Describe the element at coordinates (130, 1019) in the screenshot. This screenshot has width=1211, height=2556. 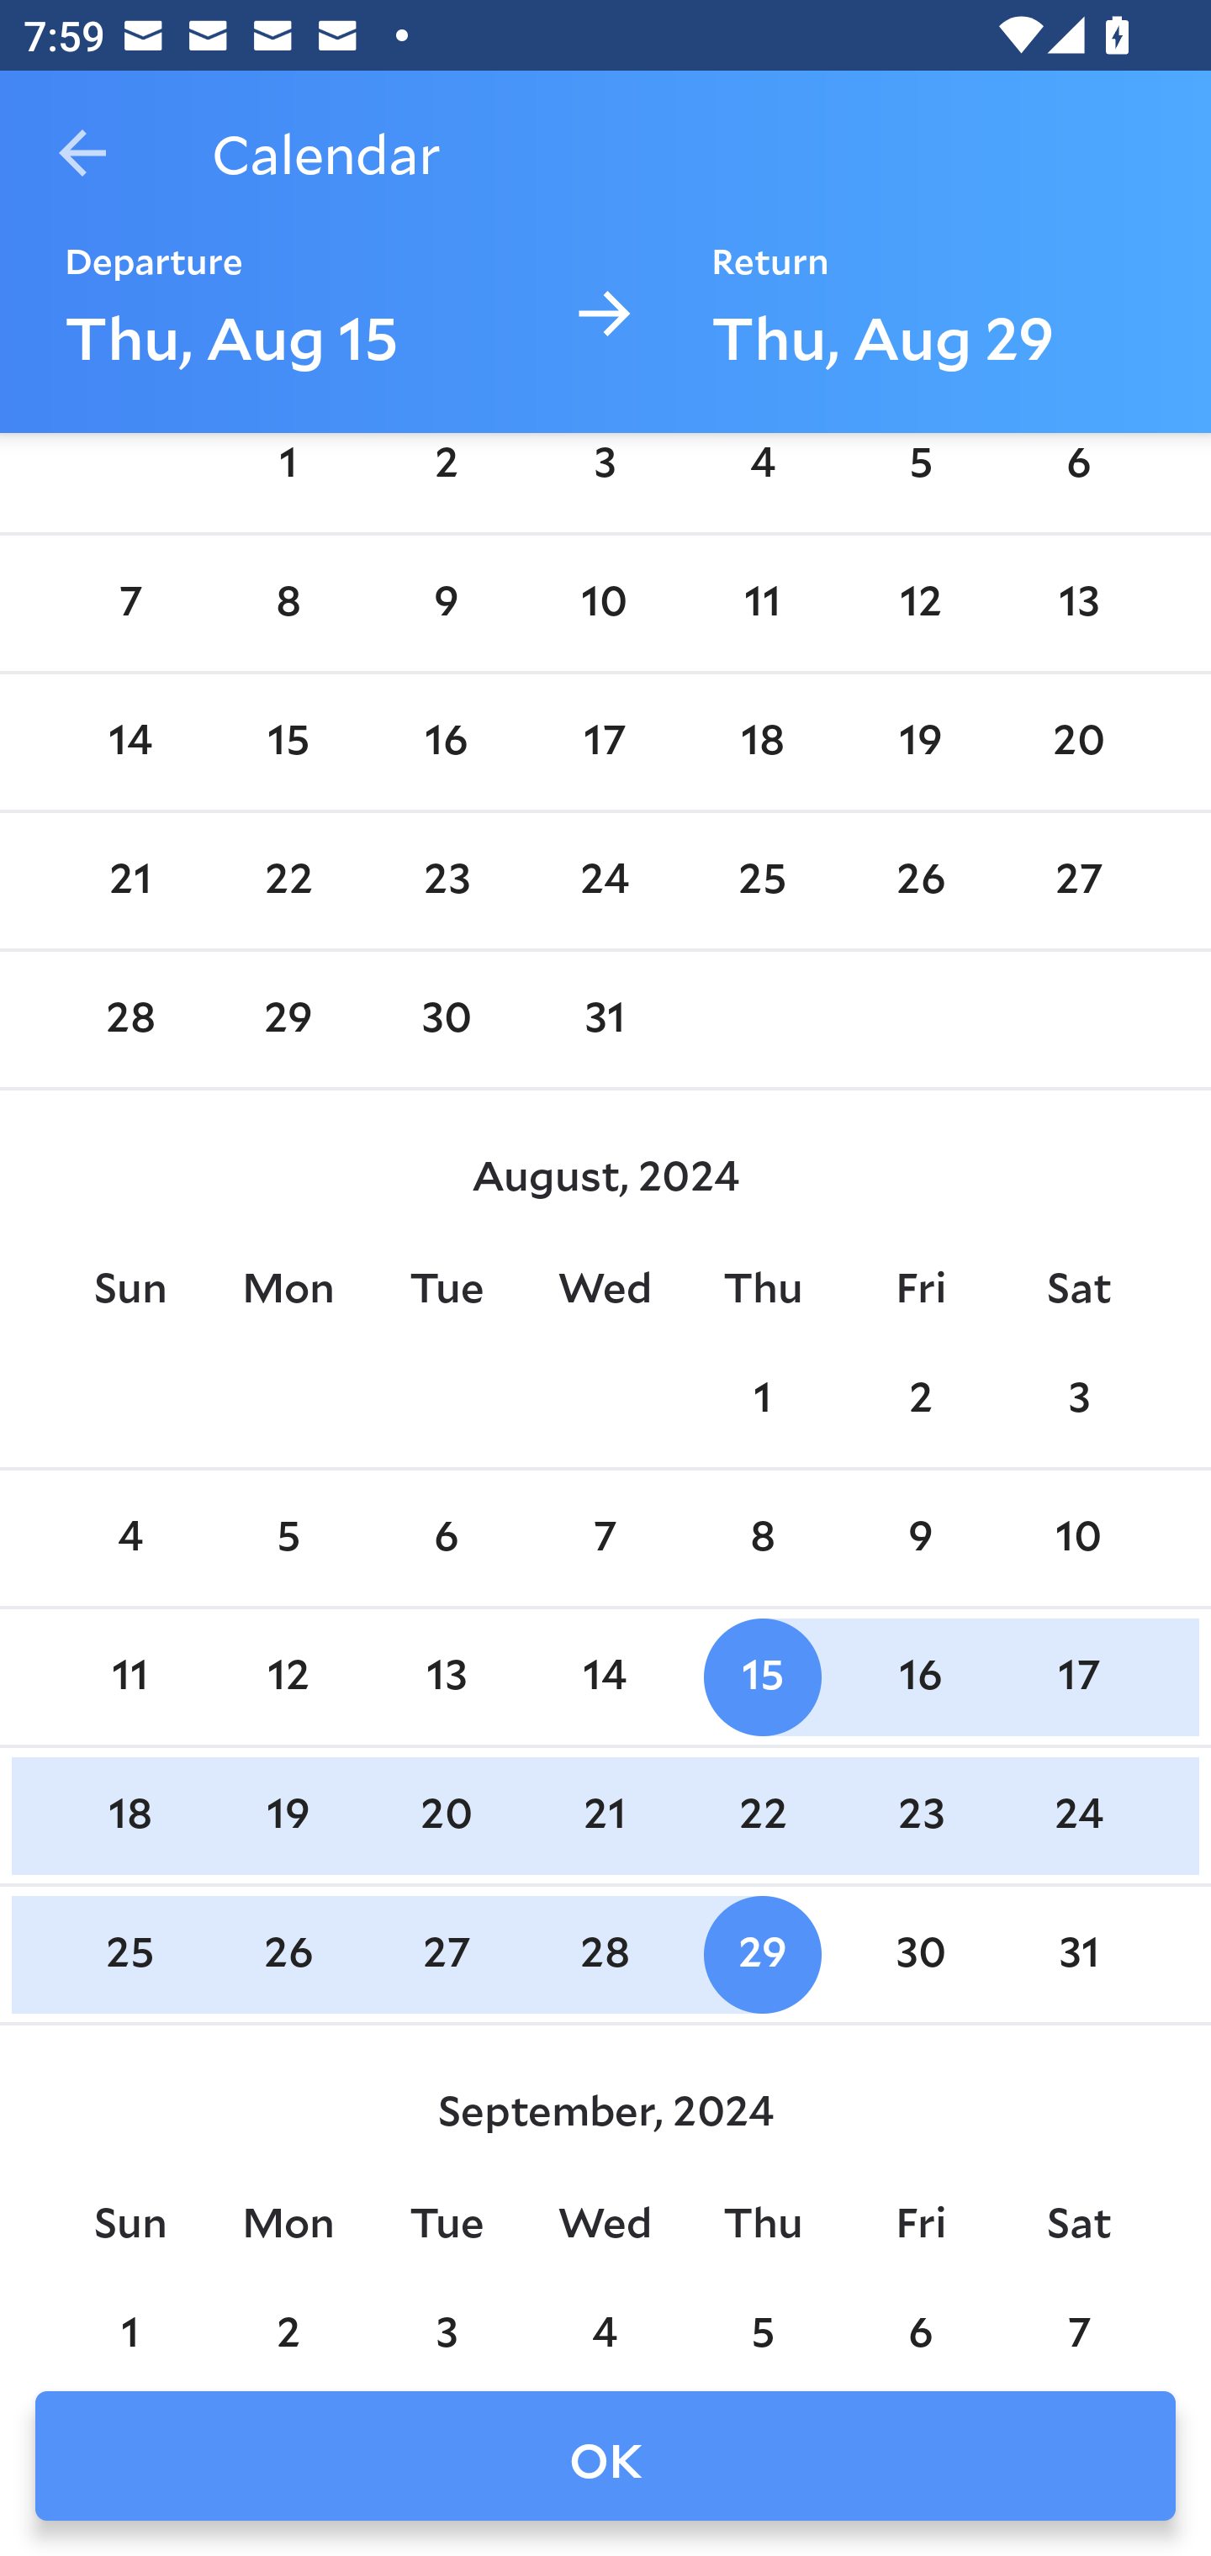
I see `28` at that location.